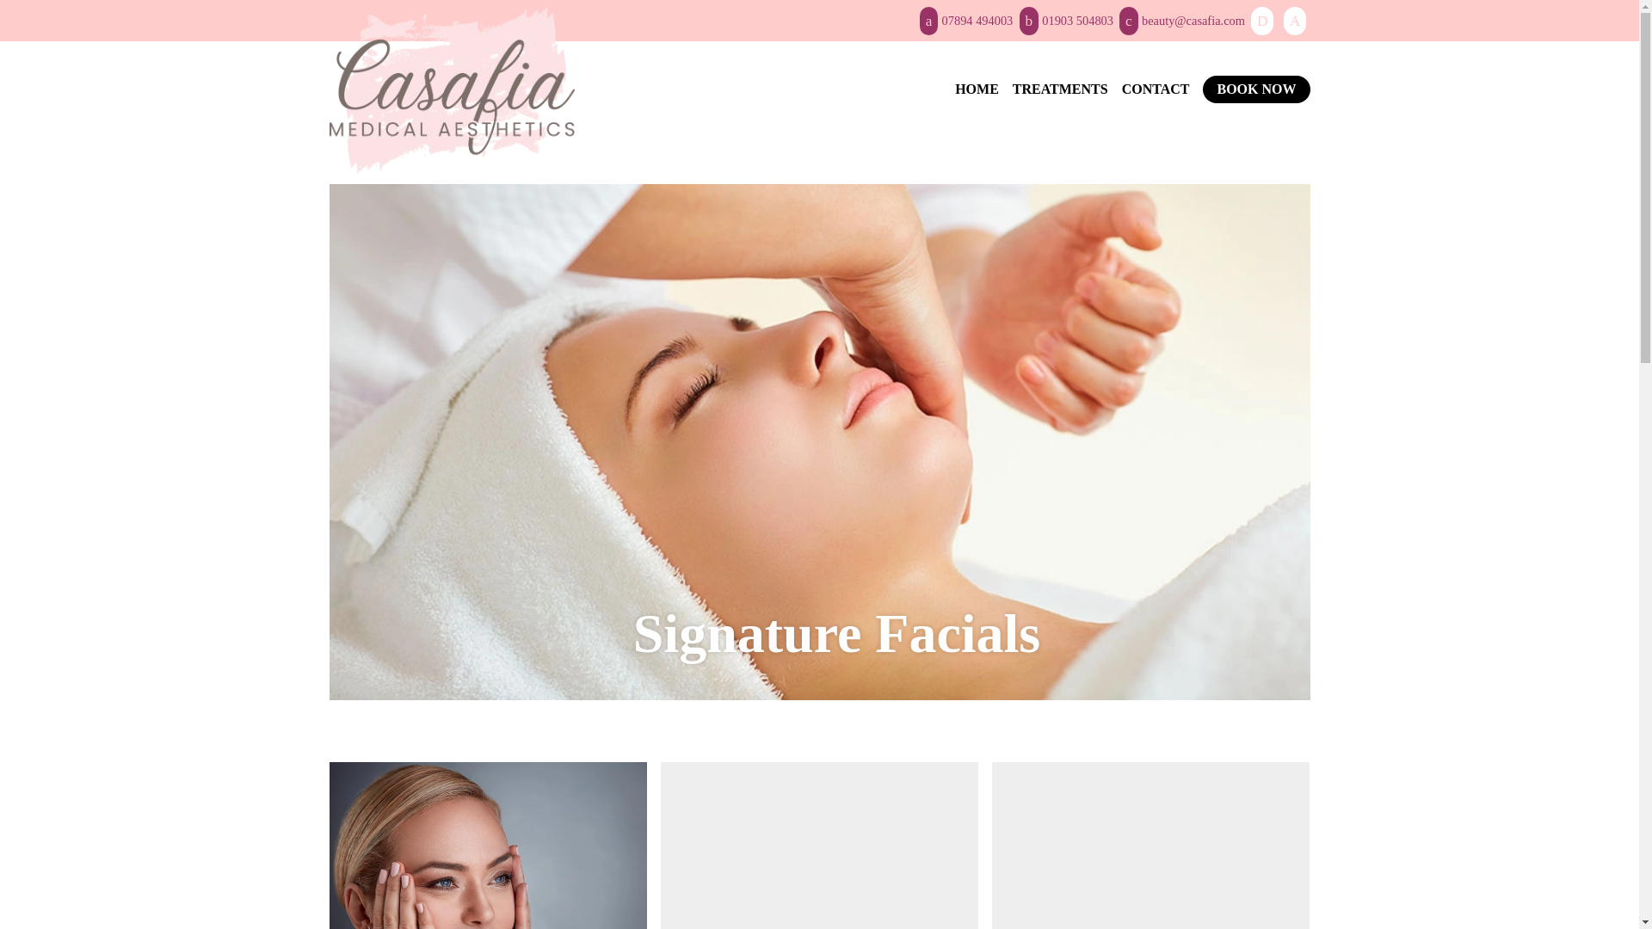 This screenshot has width=1652, height=929. Describe the element at coordinates (1155, 89) in the screenshot. I see `CONTACT` at that location.